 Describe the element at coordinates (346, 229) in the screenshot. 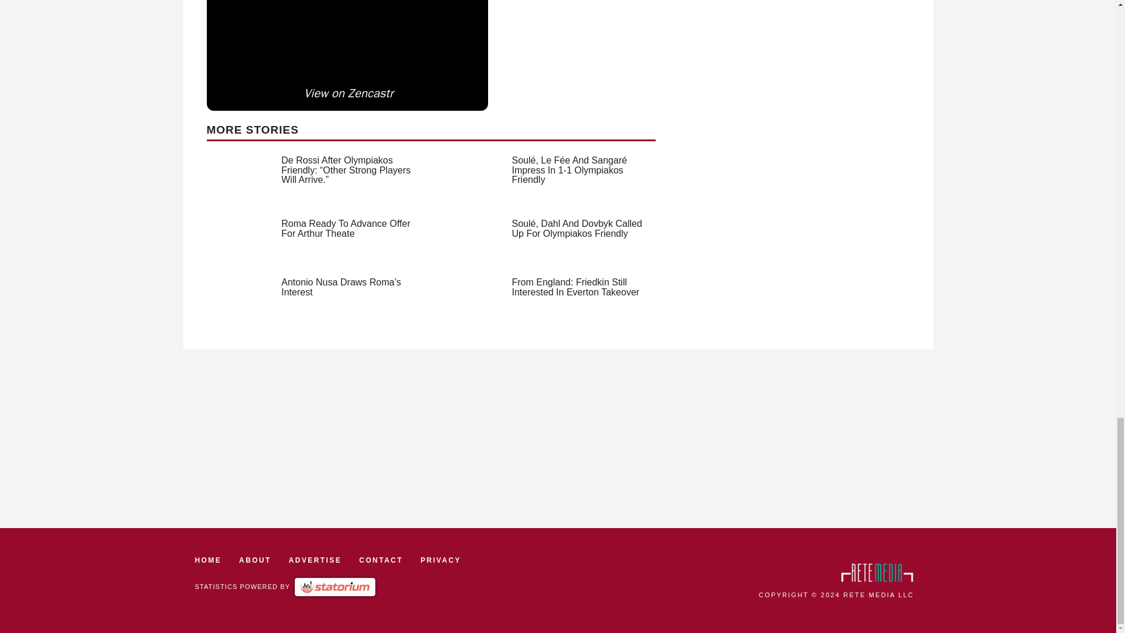

I see `Roma Ready To Advance Offer For Arthur Theate` at that location.